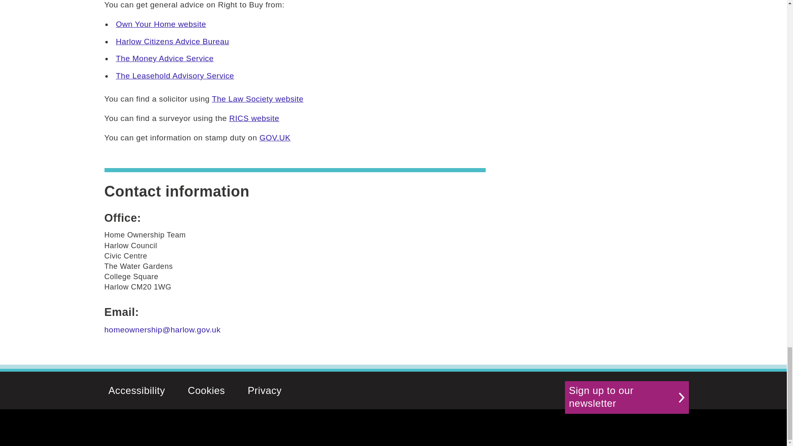  I want to click on The Law Society website, so click(258, 98).